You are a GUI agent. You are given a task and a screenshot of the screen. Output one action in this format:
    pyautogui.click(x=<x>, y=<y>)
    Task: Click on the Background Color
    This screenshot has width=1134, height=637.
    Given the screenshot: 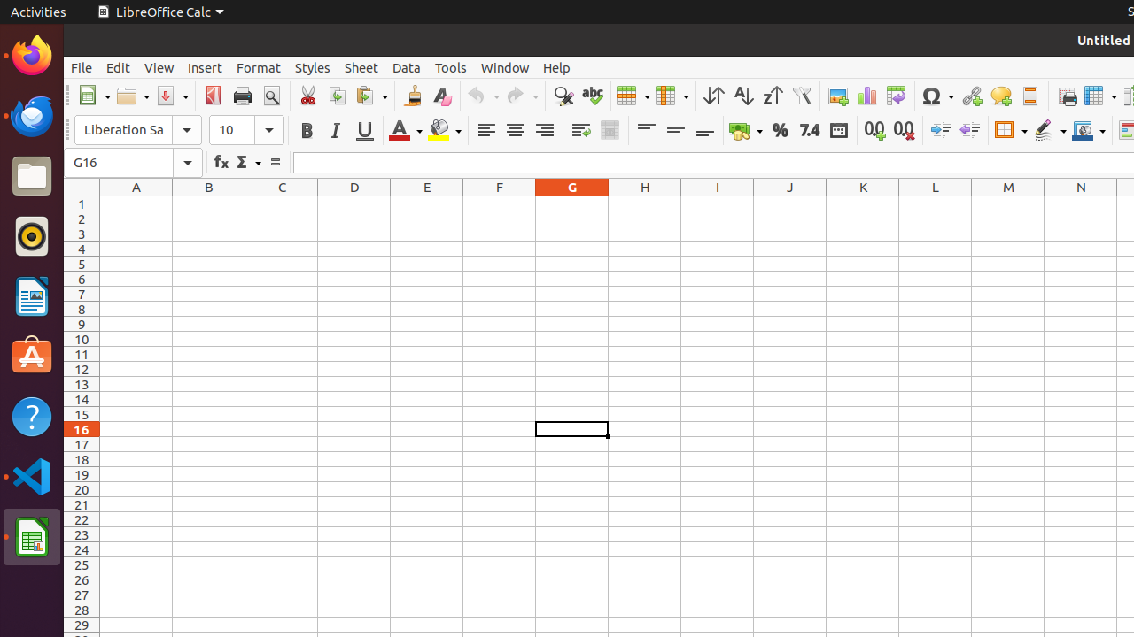 What is the action you would take?
    pyautogui.click(x=445, y=131)
    